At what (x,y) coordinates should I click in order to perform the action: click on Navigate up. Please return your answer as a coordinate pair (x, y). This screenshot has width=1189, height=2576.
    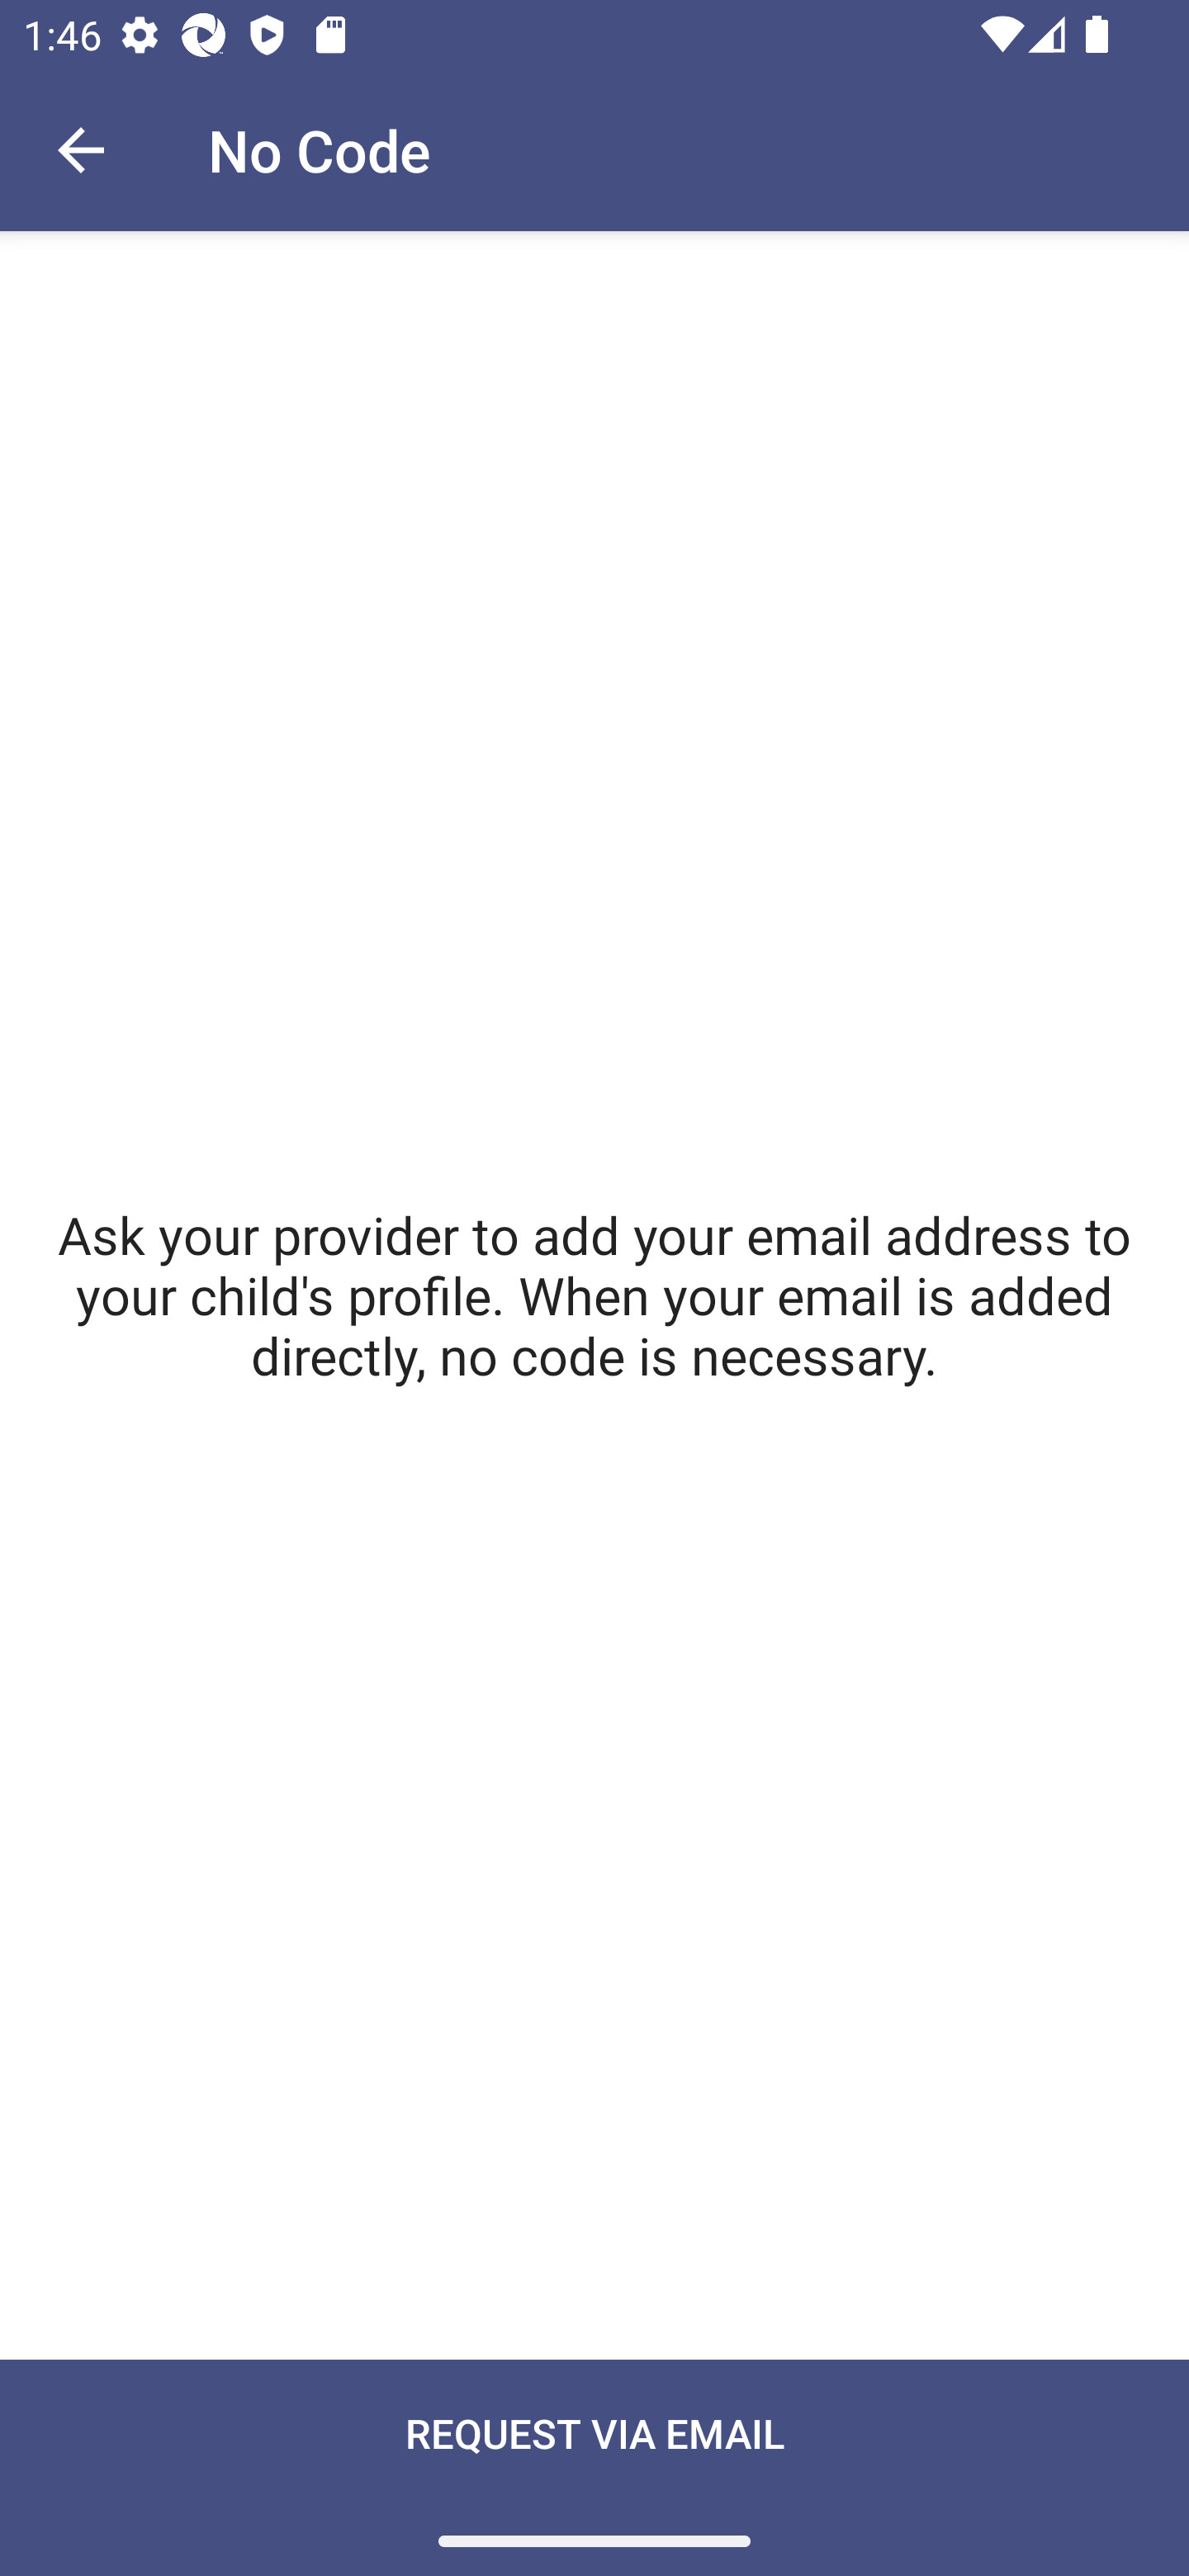
    Looking at the image, I should click on (81, 150).